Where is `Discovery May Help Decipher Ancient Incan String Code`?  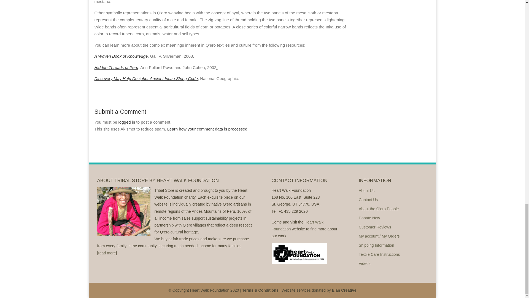
Discovery May Help Decipher Ancient Incan String Code is located at coordinates (145, 78).